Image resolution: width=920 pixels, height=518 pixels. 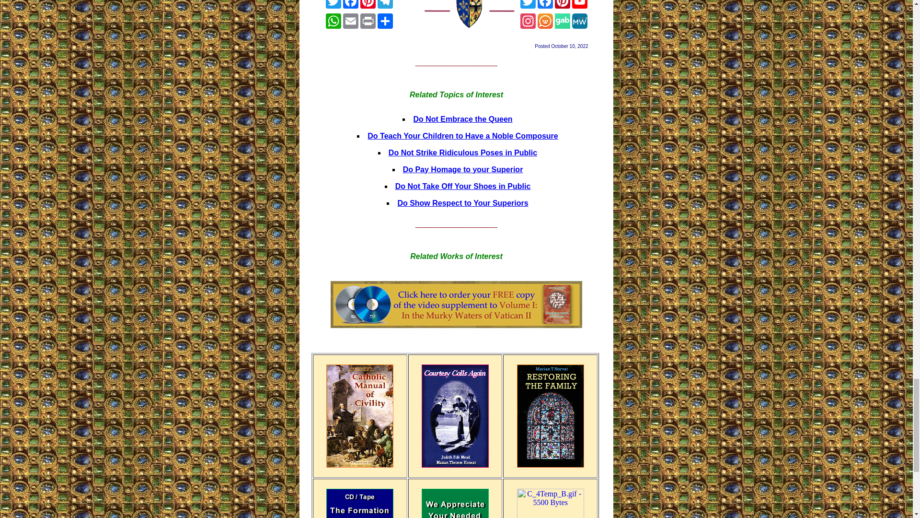 I want to click on Do Teach Your Children to Have a Noble Composure, so click(x=462, y=136).